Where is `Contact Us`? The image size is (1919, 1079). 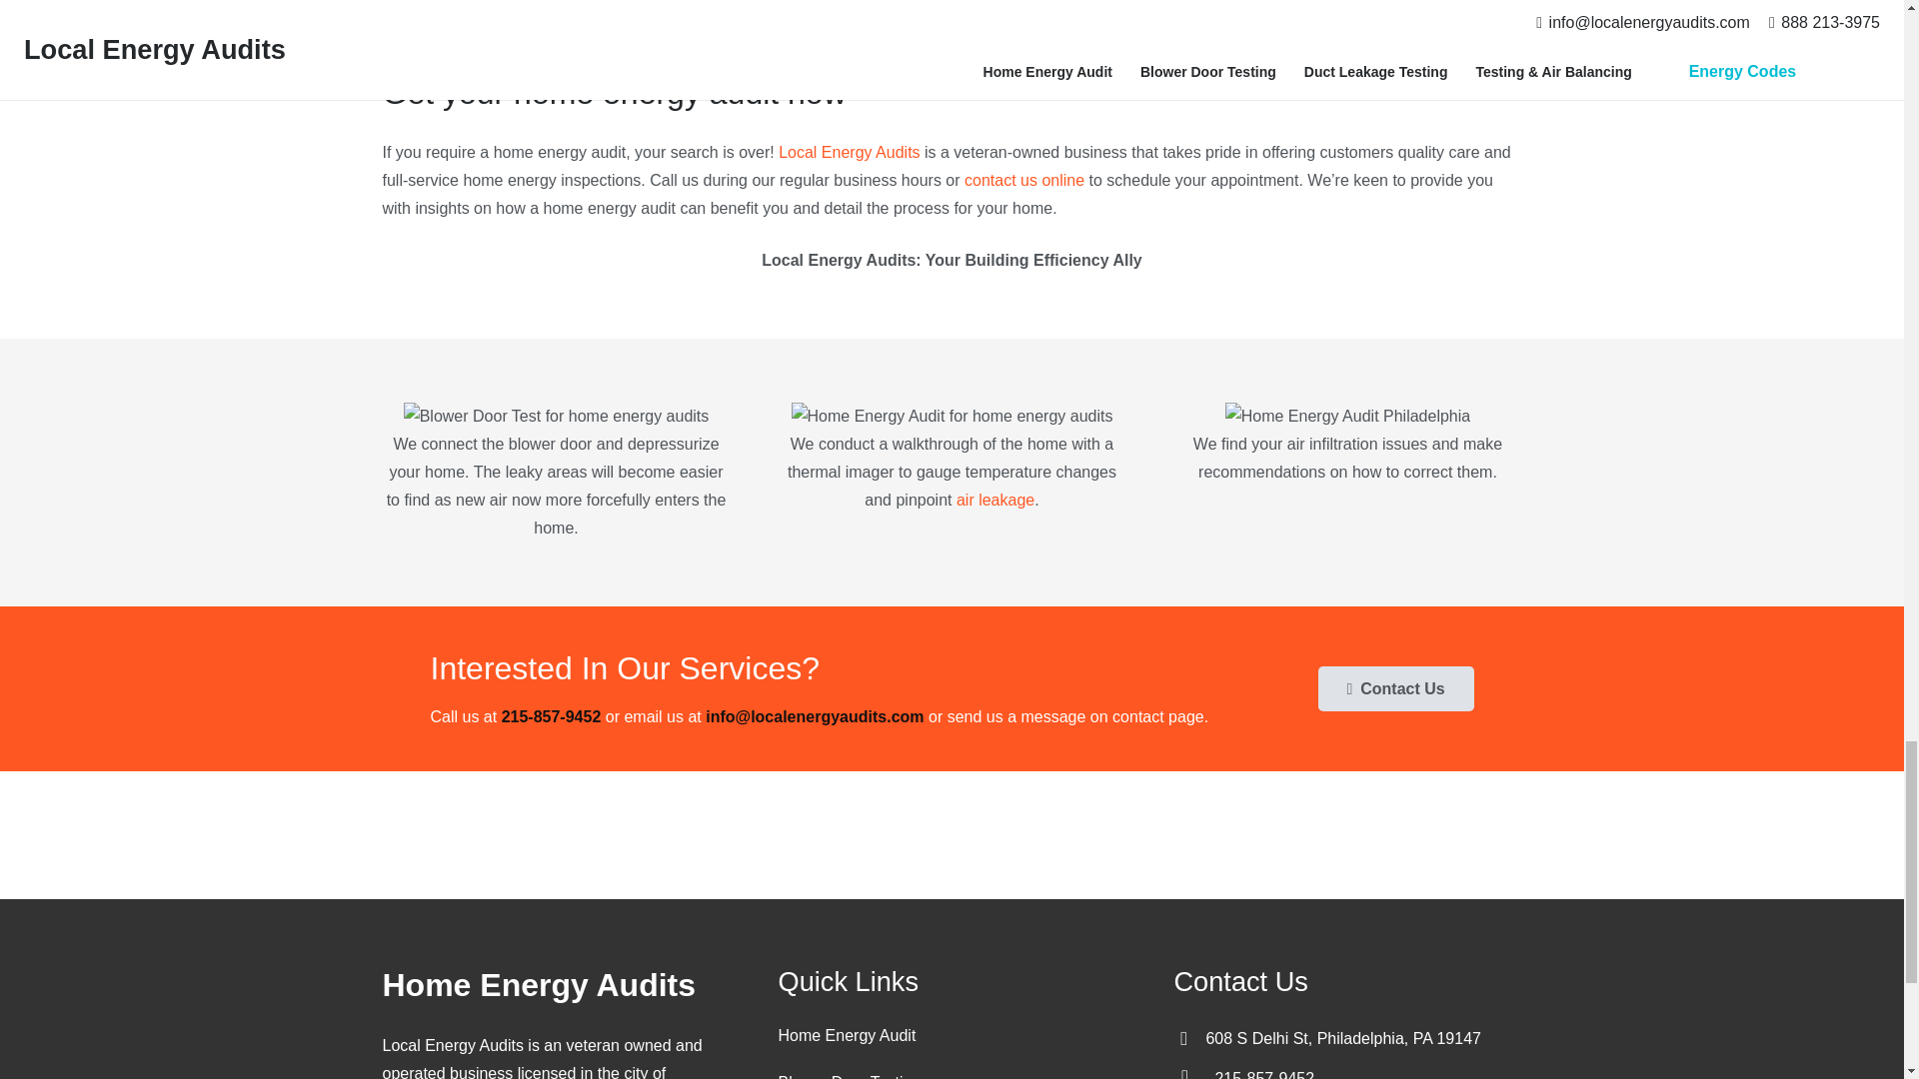
Contact Us is located at coordinates (1395, 688).